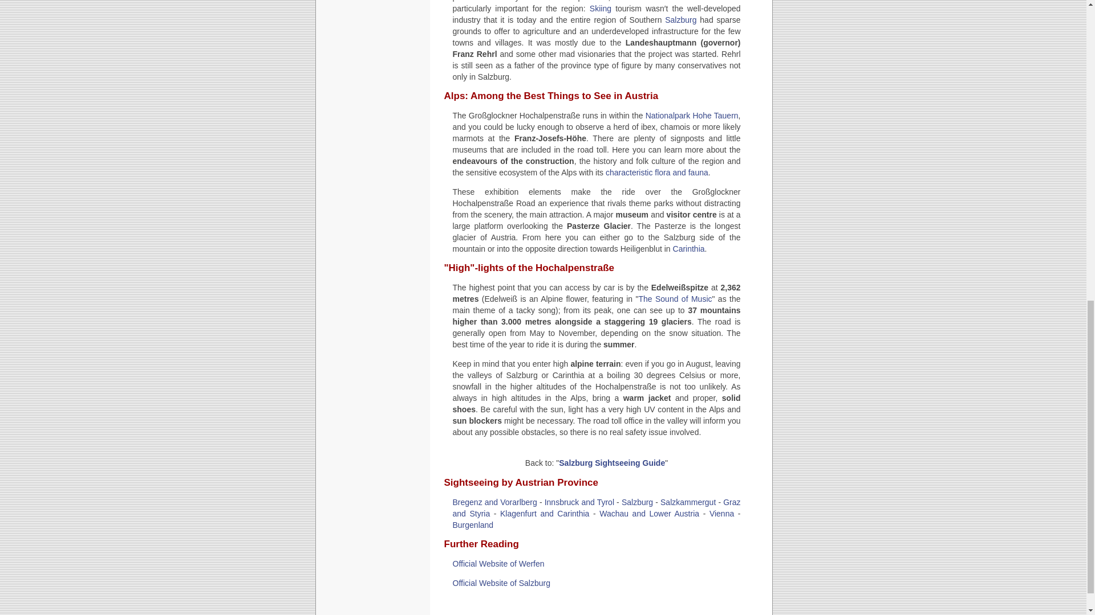  What do you see at coordinates (721, 514) in the screenshot?
I see `Vienna` at bounding box center [721, 514].